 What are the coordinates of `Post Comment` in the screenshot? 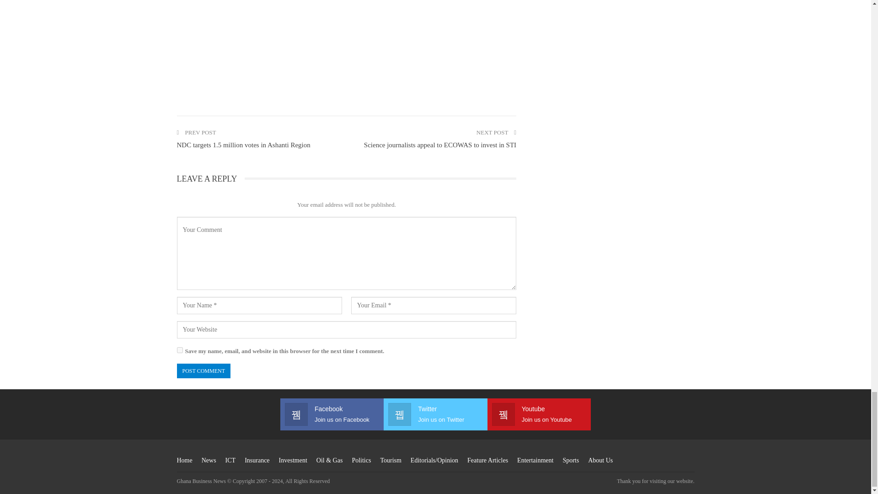 It's located at (203, 371).